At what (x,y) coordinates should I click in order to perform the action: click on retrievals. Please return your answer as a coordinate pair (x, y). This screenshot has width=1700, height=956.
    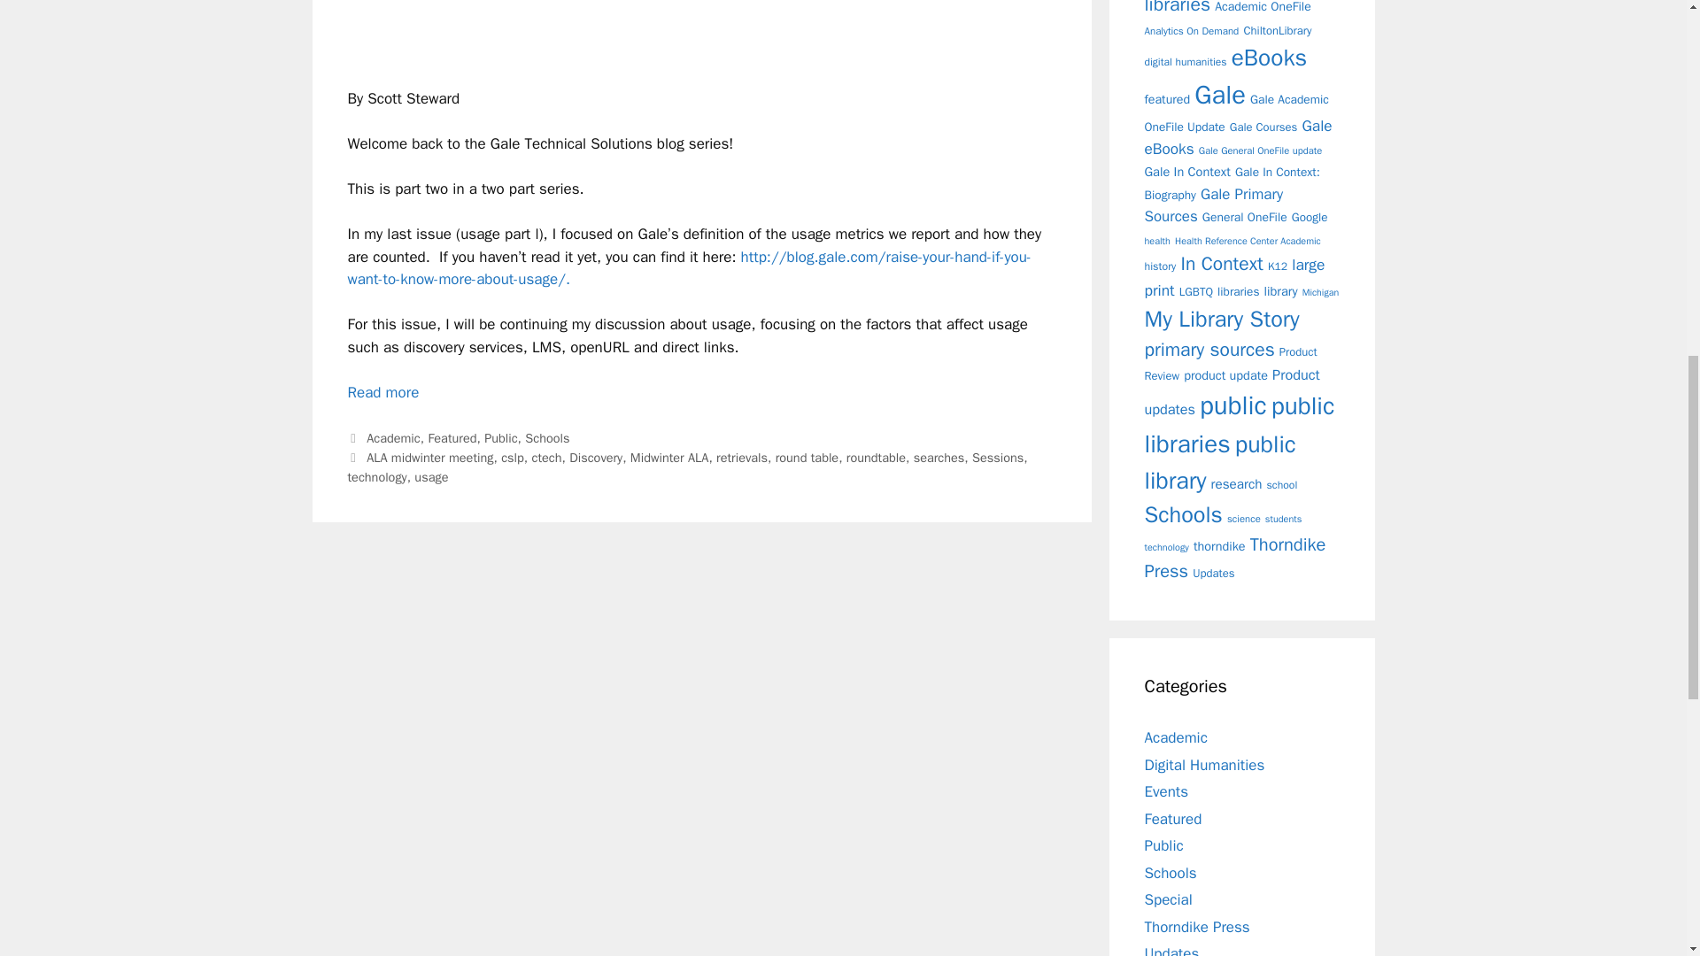
    Looking at the image, I should click on (742, 457).